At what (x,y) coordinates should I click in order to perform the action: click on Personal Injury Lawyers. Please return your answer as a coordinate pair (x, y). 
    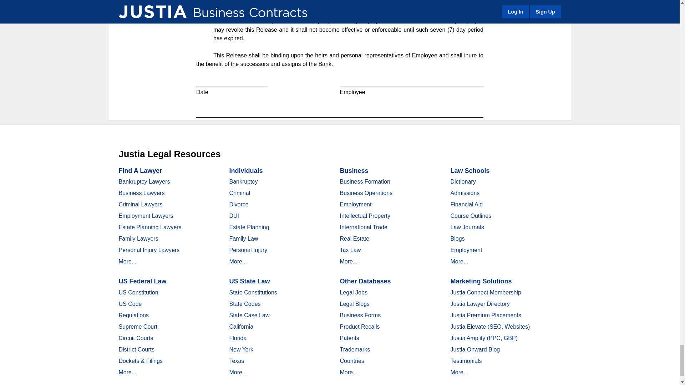
    Looking at the image, I should click on (149, 250).